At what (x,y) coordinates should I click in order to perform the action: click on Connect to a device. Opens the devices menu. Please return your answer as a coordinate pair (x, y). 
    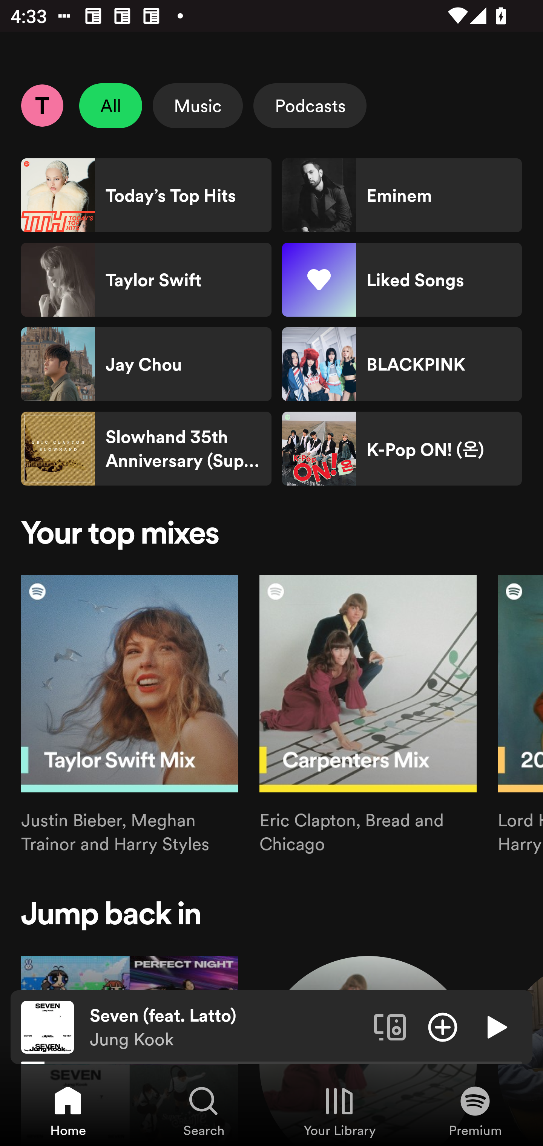
    Looking at the image, I should click on (390, 1026).